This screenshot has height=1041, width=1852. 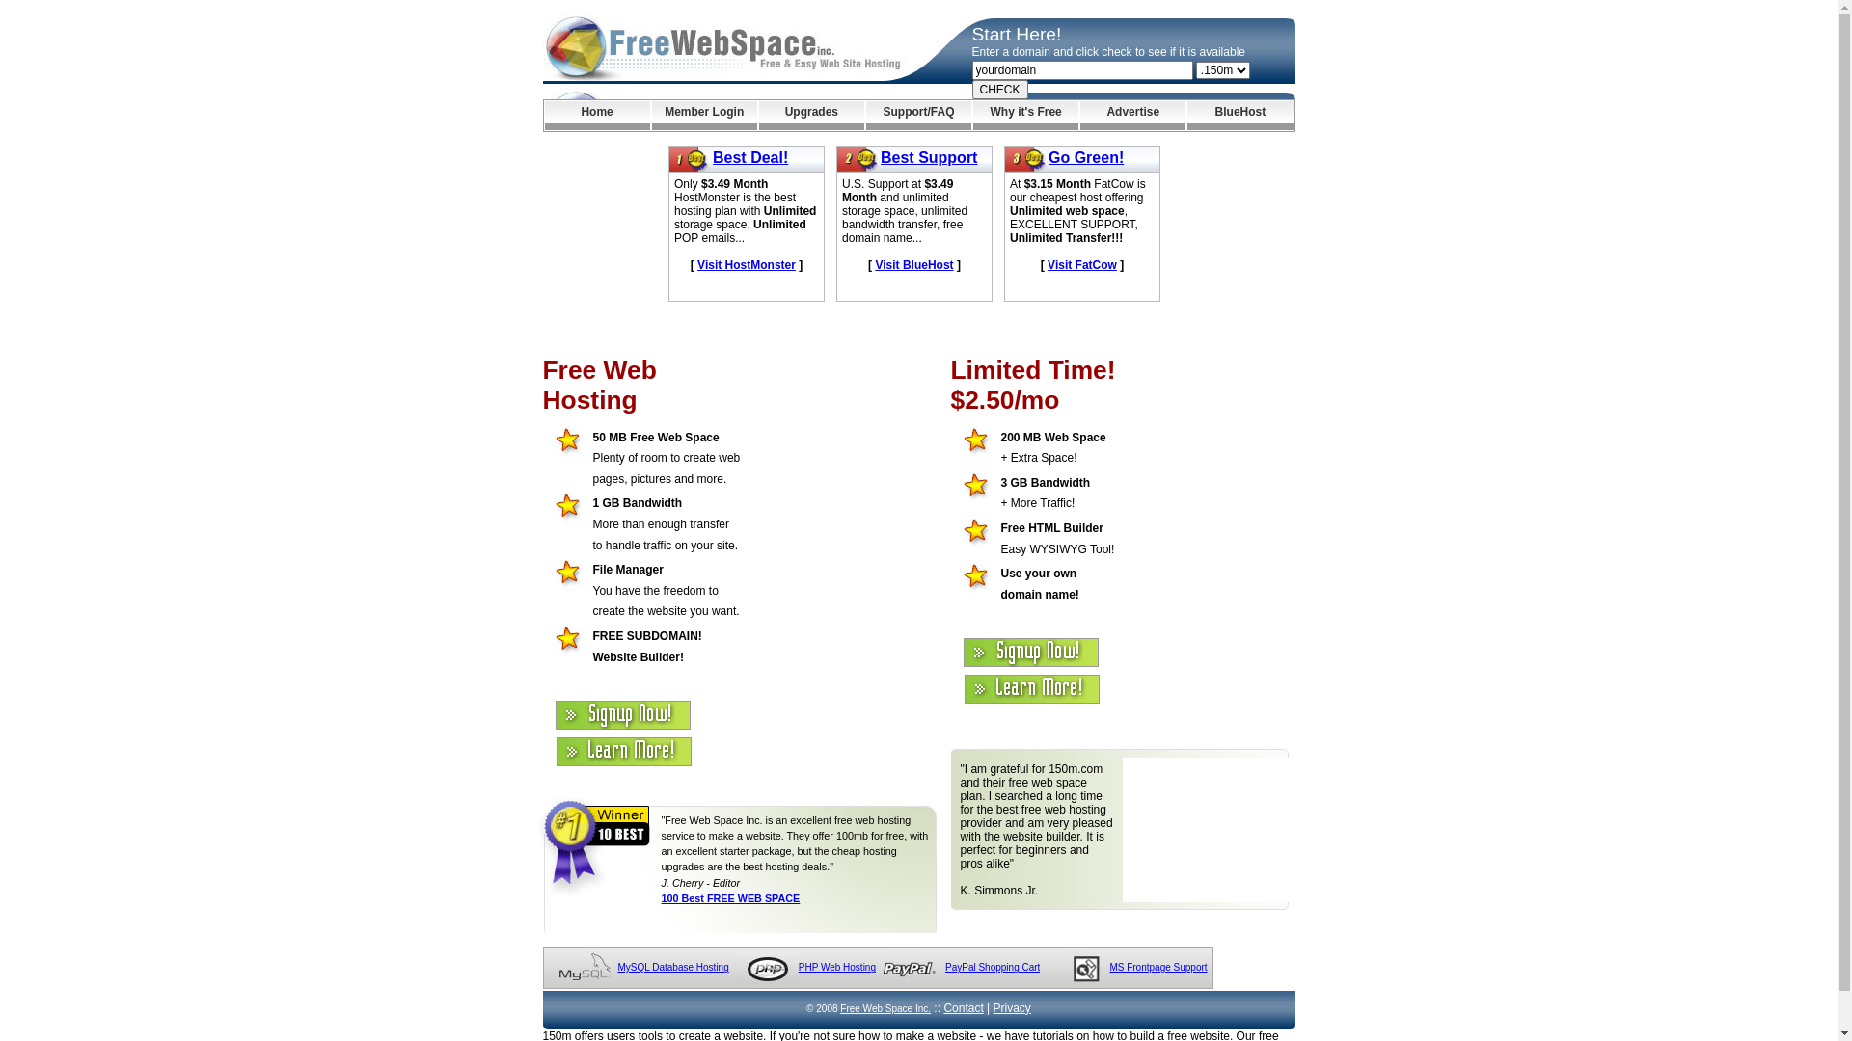 I want to click on Privacy, so click(x=1013, y=1008).